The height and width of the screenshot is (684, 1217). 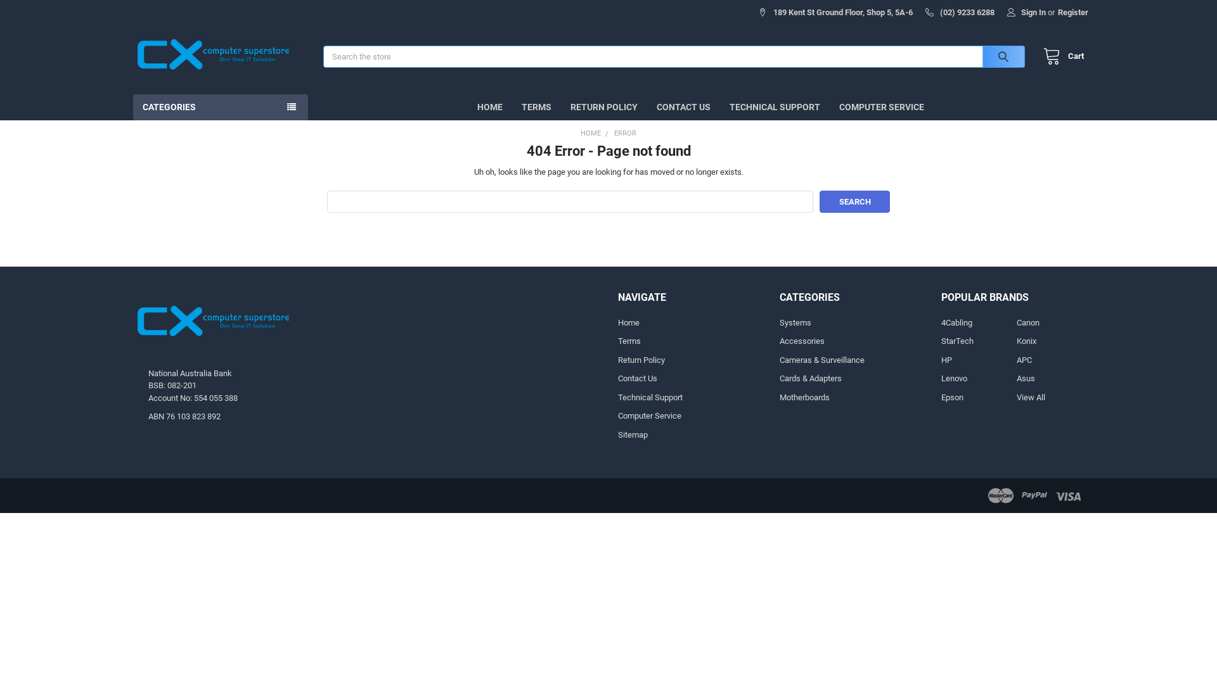 What do you see at coordinates (1027, 9) in the screenshot?
I see `Sign In` at bounding box center [1027, 9].